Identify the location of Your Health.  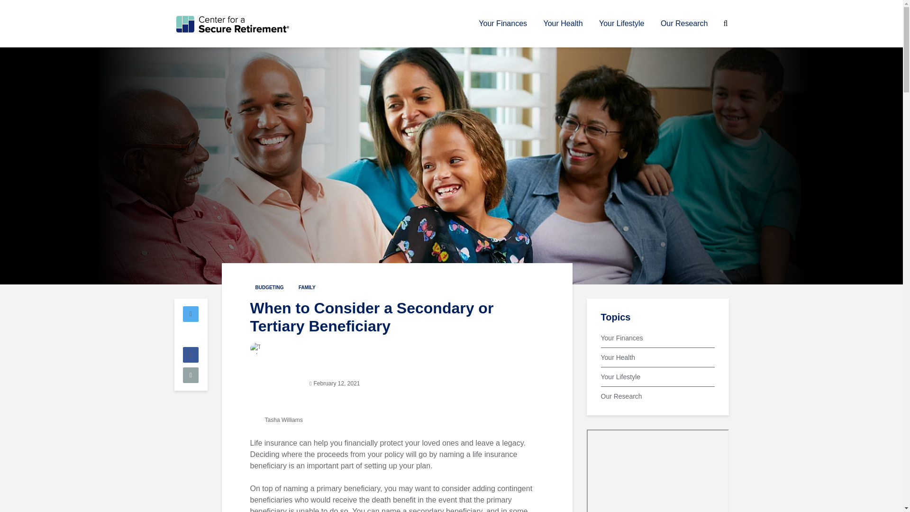
(563, 24).